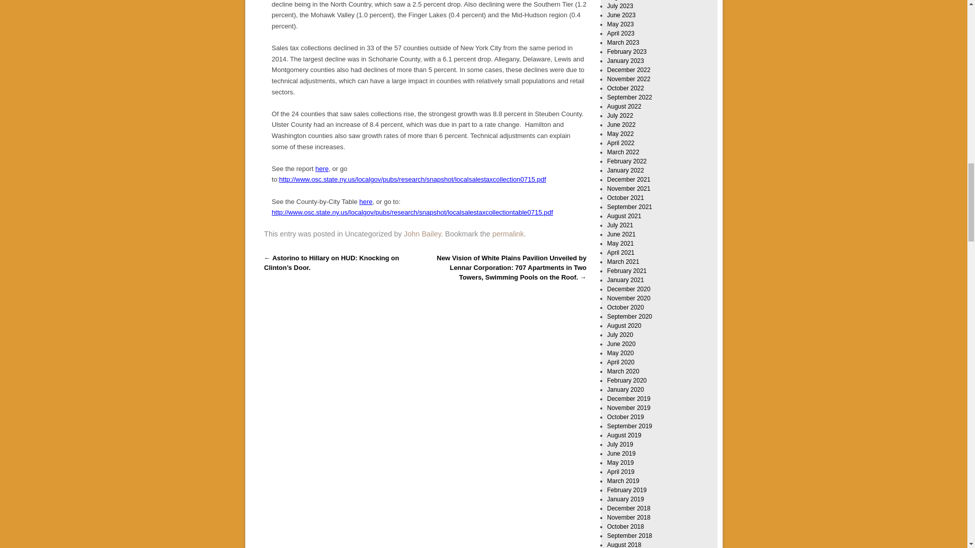 The image size is (975, 548). Describe the element at coordinates (421, 233) in the screenshot. I see `John Bailey` at that location.